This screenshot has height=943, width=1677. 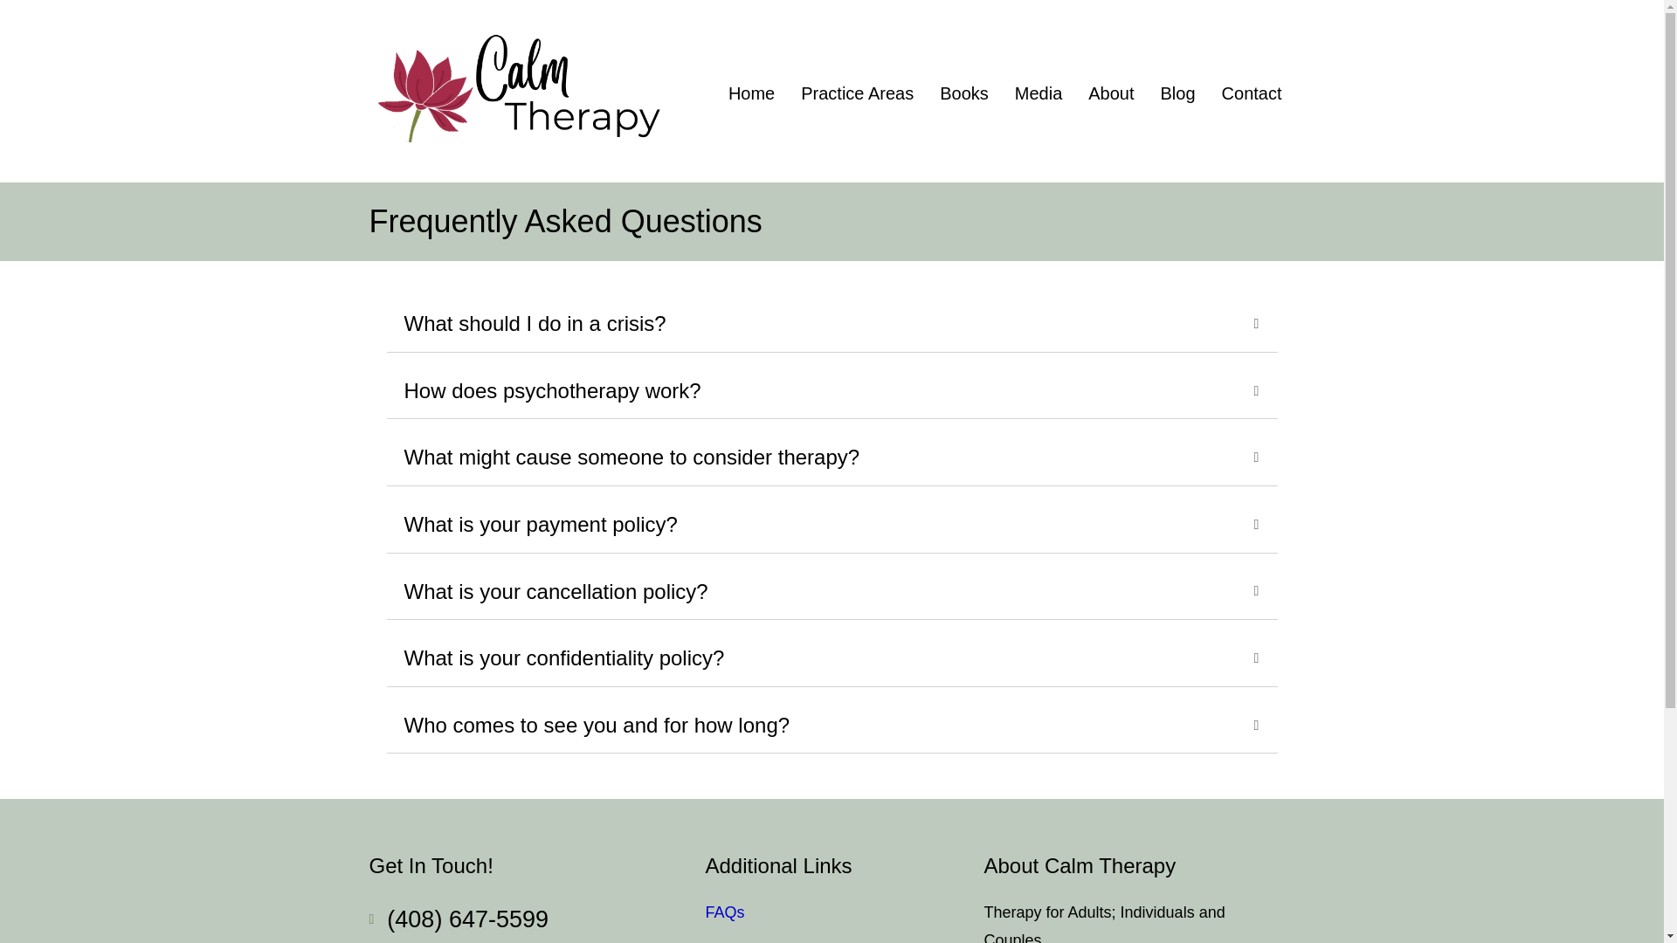 I want to click on 3, so click(x=519, y=93).